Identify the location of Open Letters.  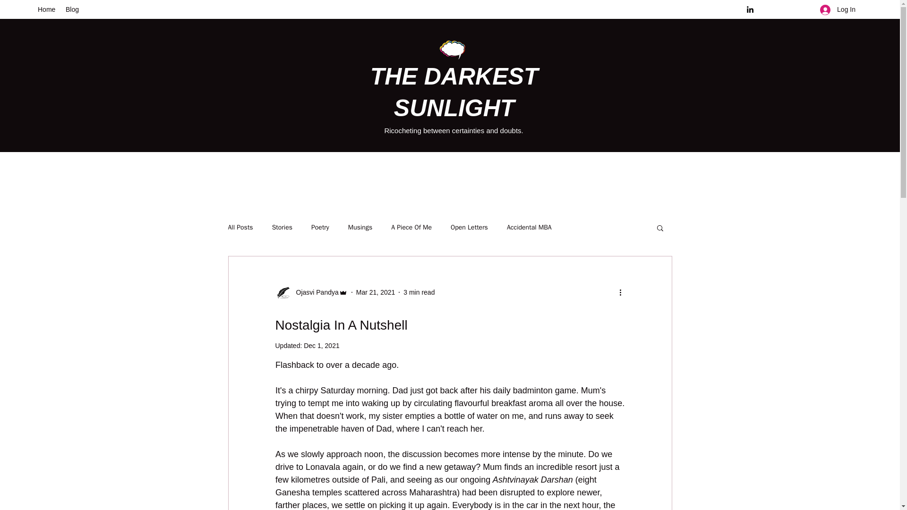
(469, 228).